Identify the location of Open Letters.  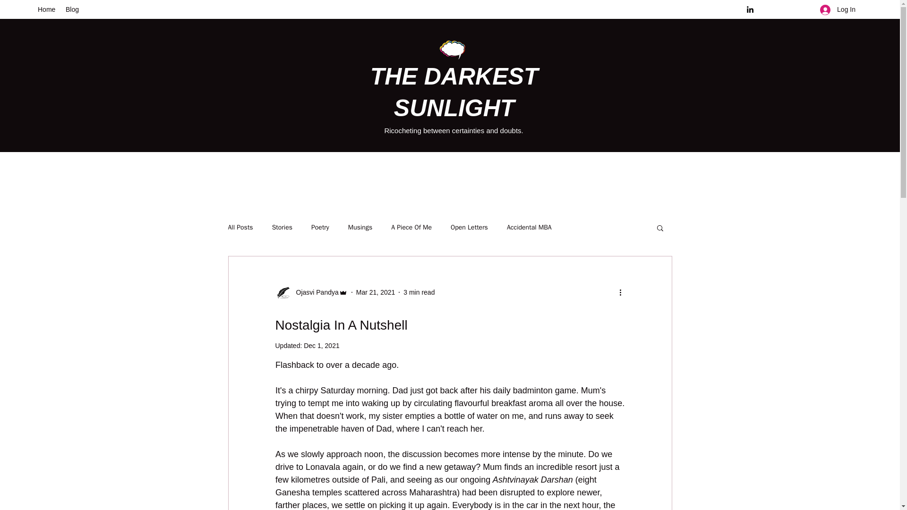
(469, 228).